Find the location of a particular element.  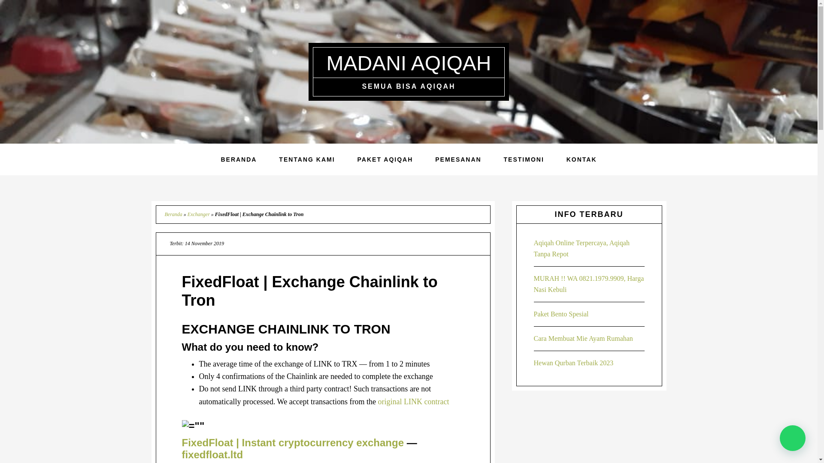

Aqiqah Online Terpercaya, Aqiqah Tanpa Repot is located at coordinates (582, 248).